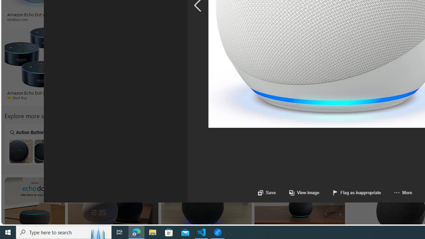  I want to click on No Background, so click(94, 145).